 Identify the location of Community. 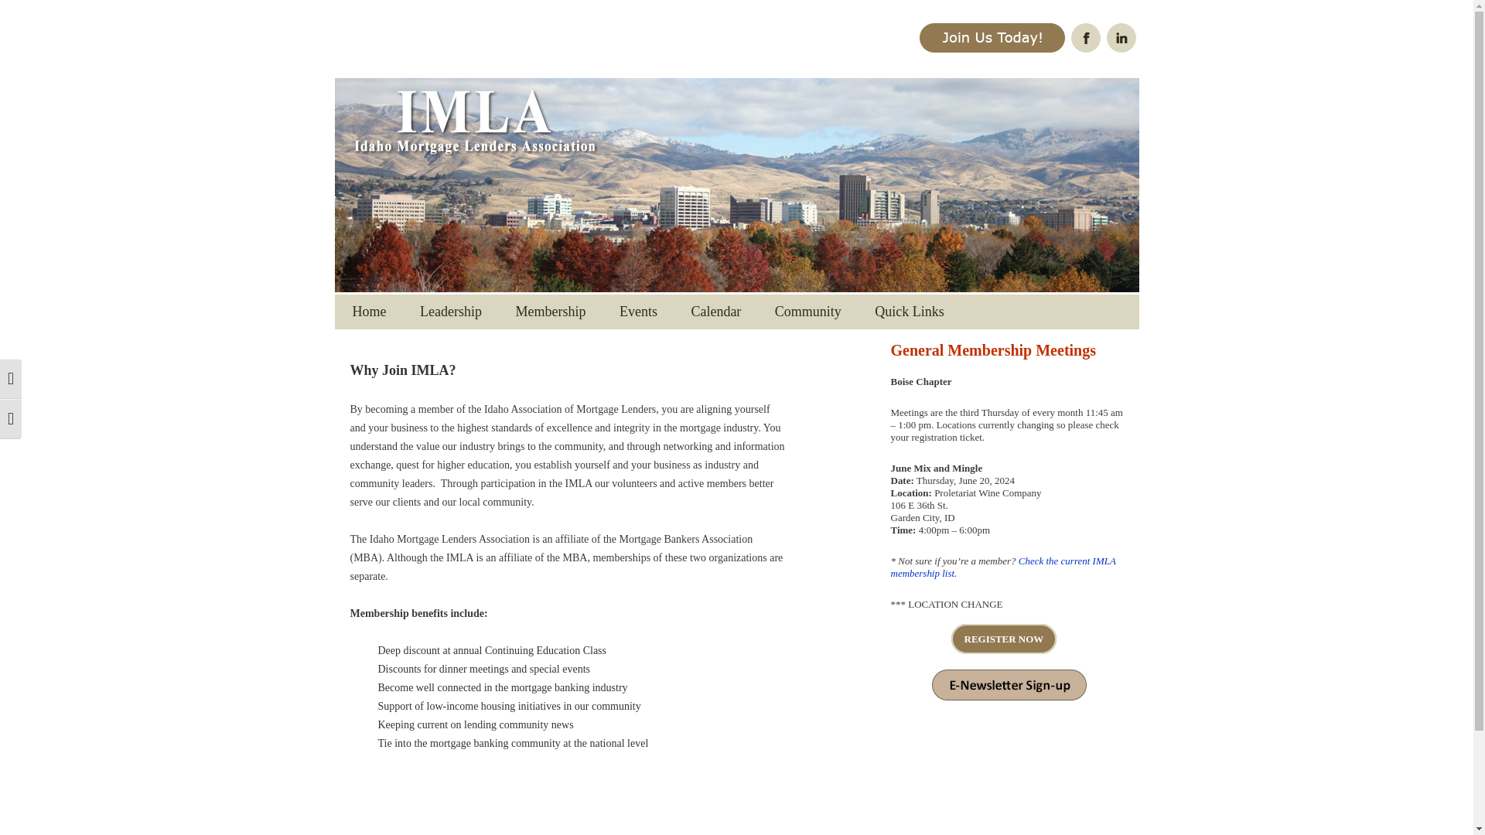
(808, 312).